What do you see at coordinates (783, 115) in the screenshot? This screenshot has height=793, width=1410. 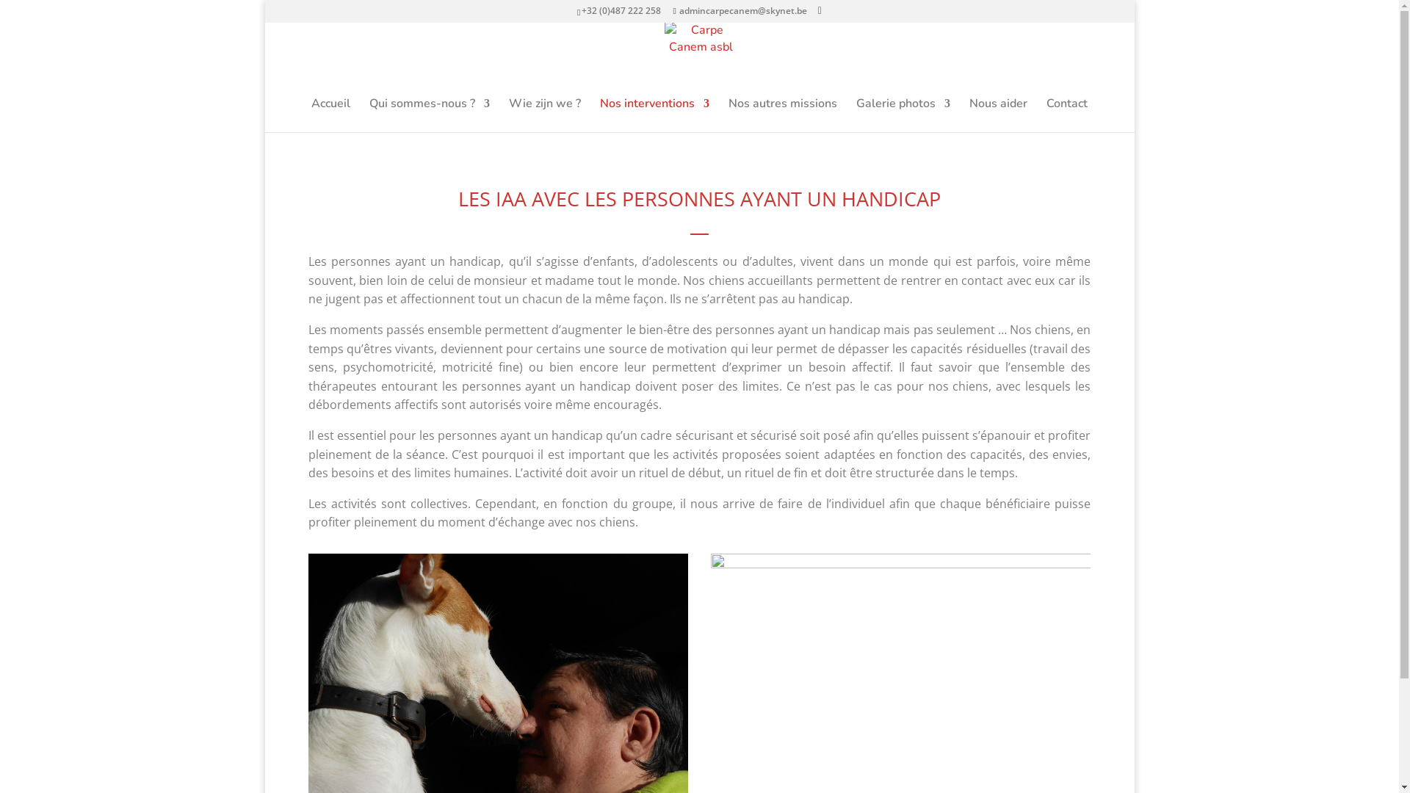 I see `Nos autres missions` at bounding box center [783, 115].